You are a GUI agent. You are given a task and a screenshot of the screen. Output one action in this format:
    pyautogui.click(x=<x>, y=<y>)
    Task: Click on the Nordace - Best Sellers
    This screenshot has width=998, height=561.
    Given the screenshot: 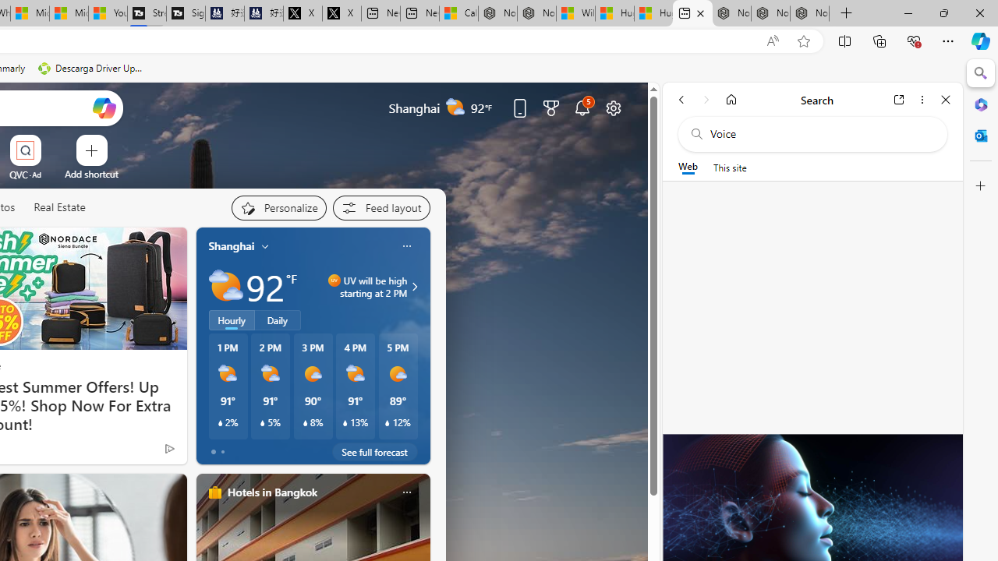 What is the action you would take?
    pyautogui.click(x=731, y=14)
    